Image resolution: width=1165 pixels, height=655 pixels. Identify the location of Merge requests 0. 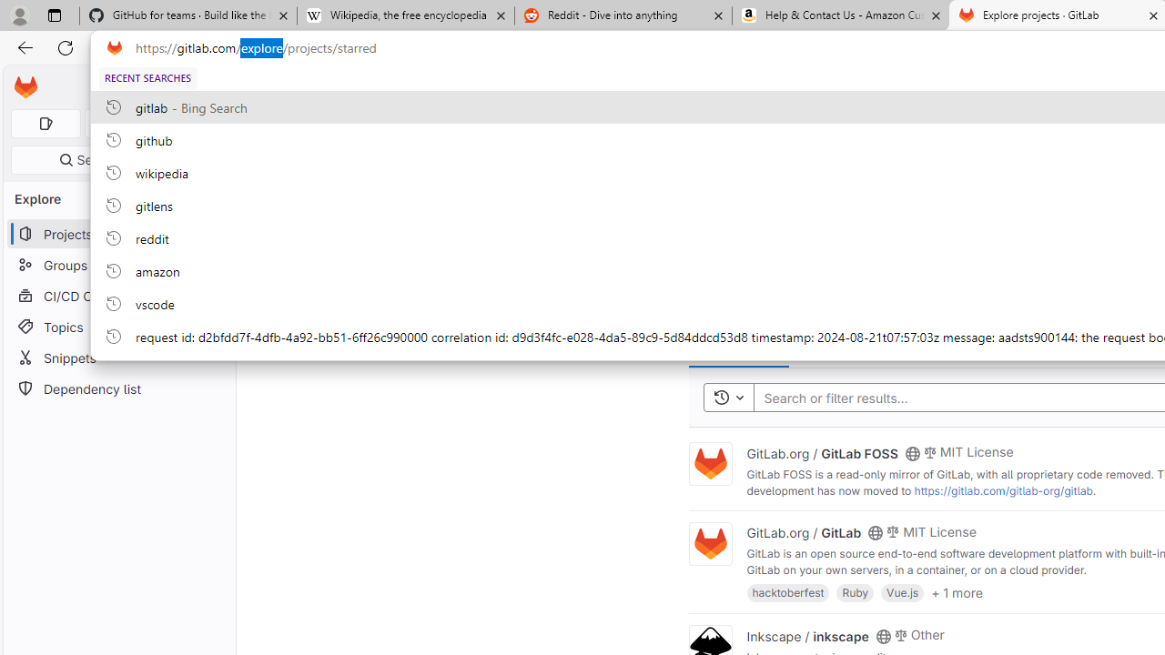
(120, 124).